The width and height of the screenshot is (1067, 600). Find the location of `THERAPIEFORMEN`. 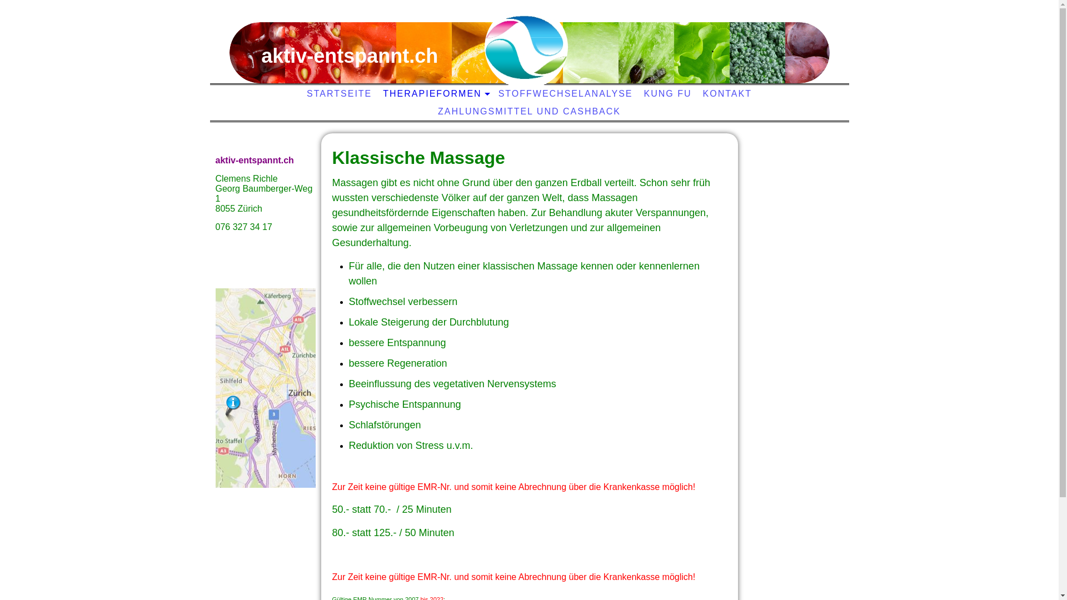

THERAPIEFORMEN is located at coordinates (435, 94).